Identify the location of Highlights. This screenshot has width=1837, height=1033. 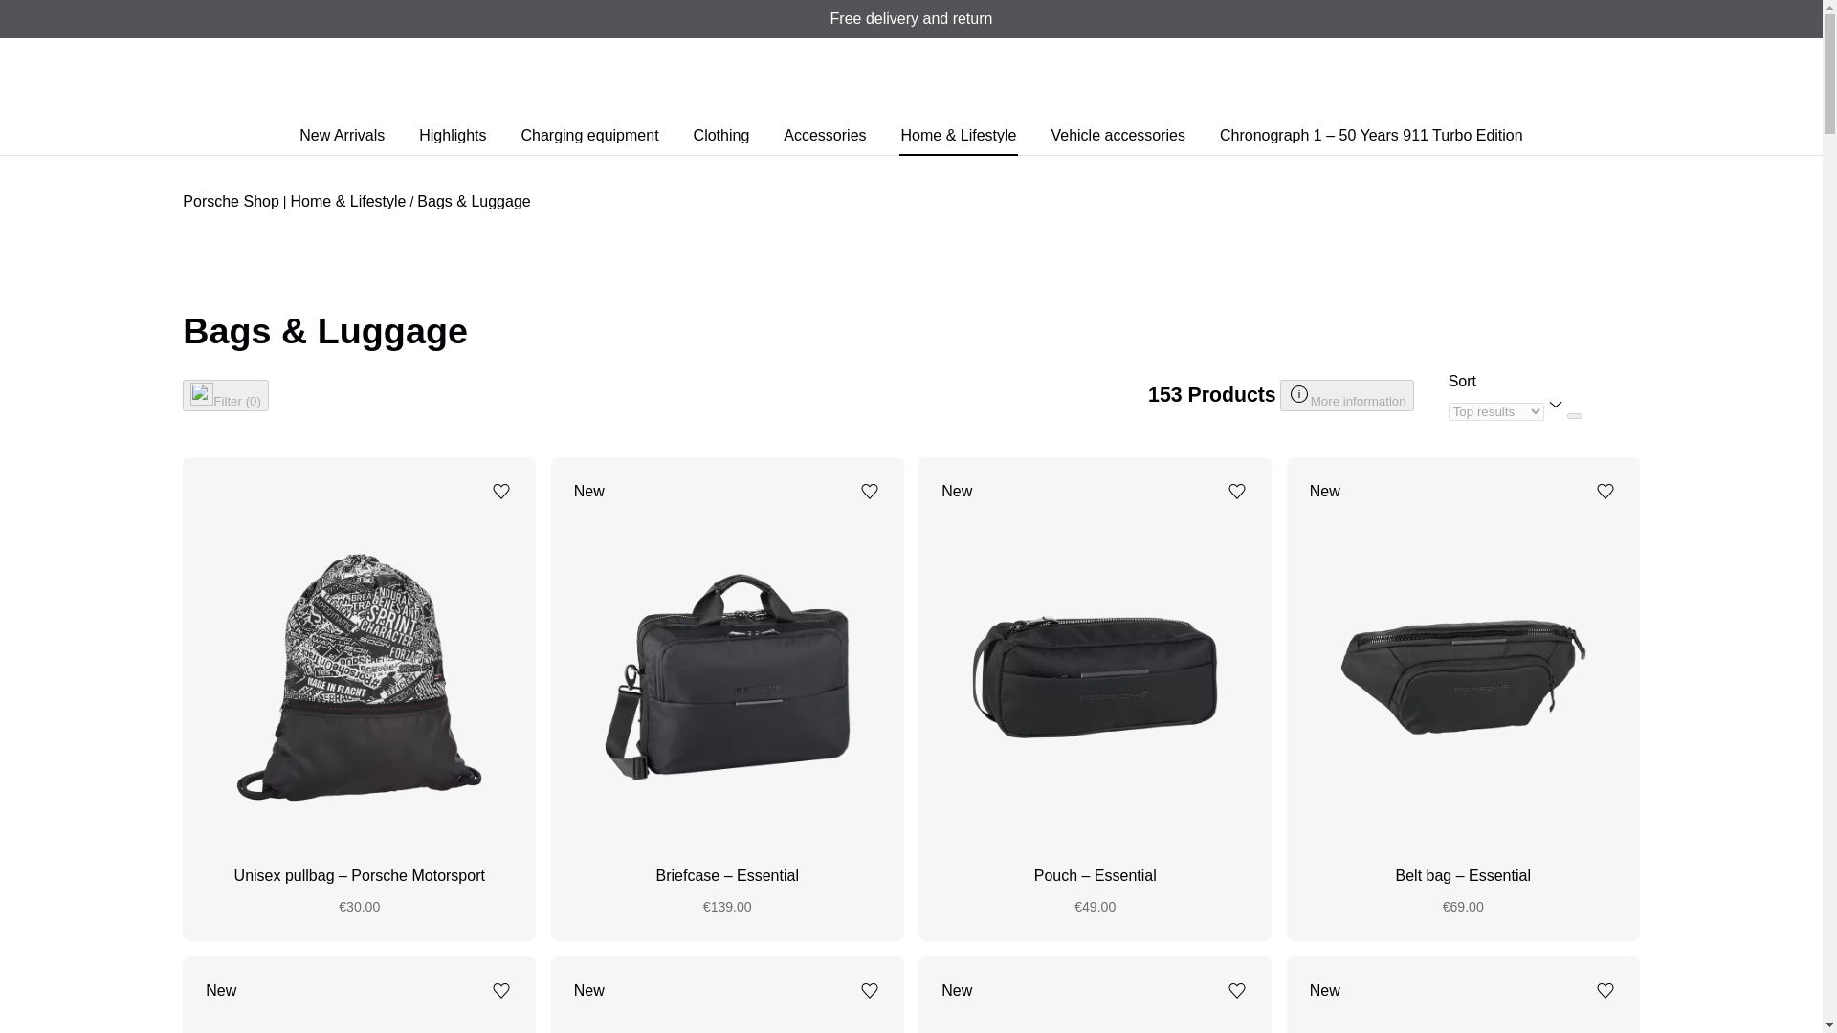
(452, 136).